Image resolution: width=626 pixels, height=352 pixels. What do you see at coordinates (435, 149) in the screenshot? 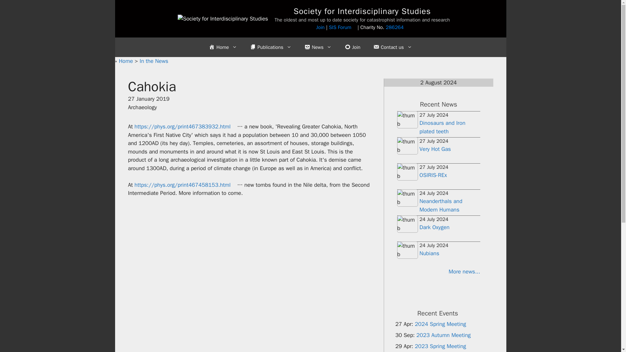
I see `Very Hot Gas` at bounding box center [435, 149].